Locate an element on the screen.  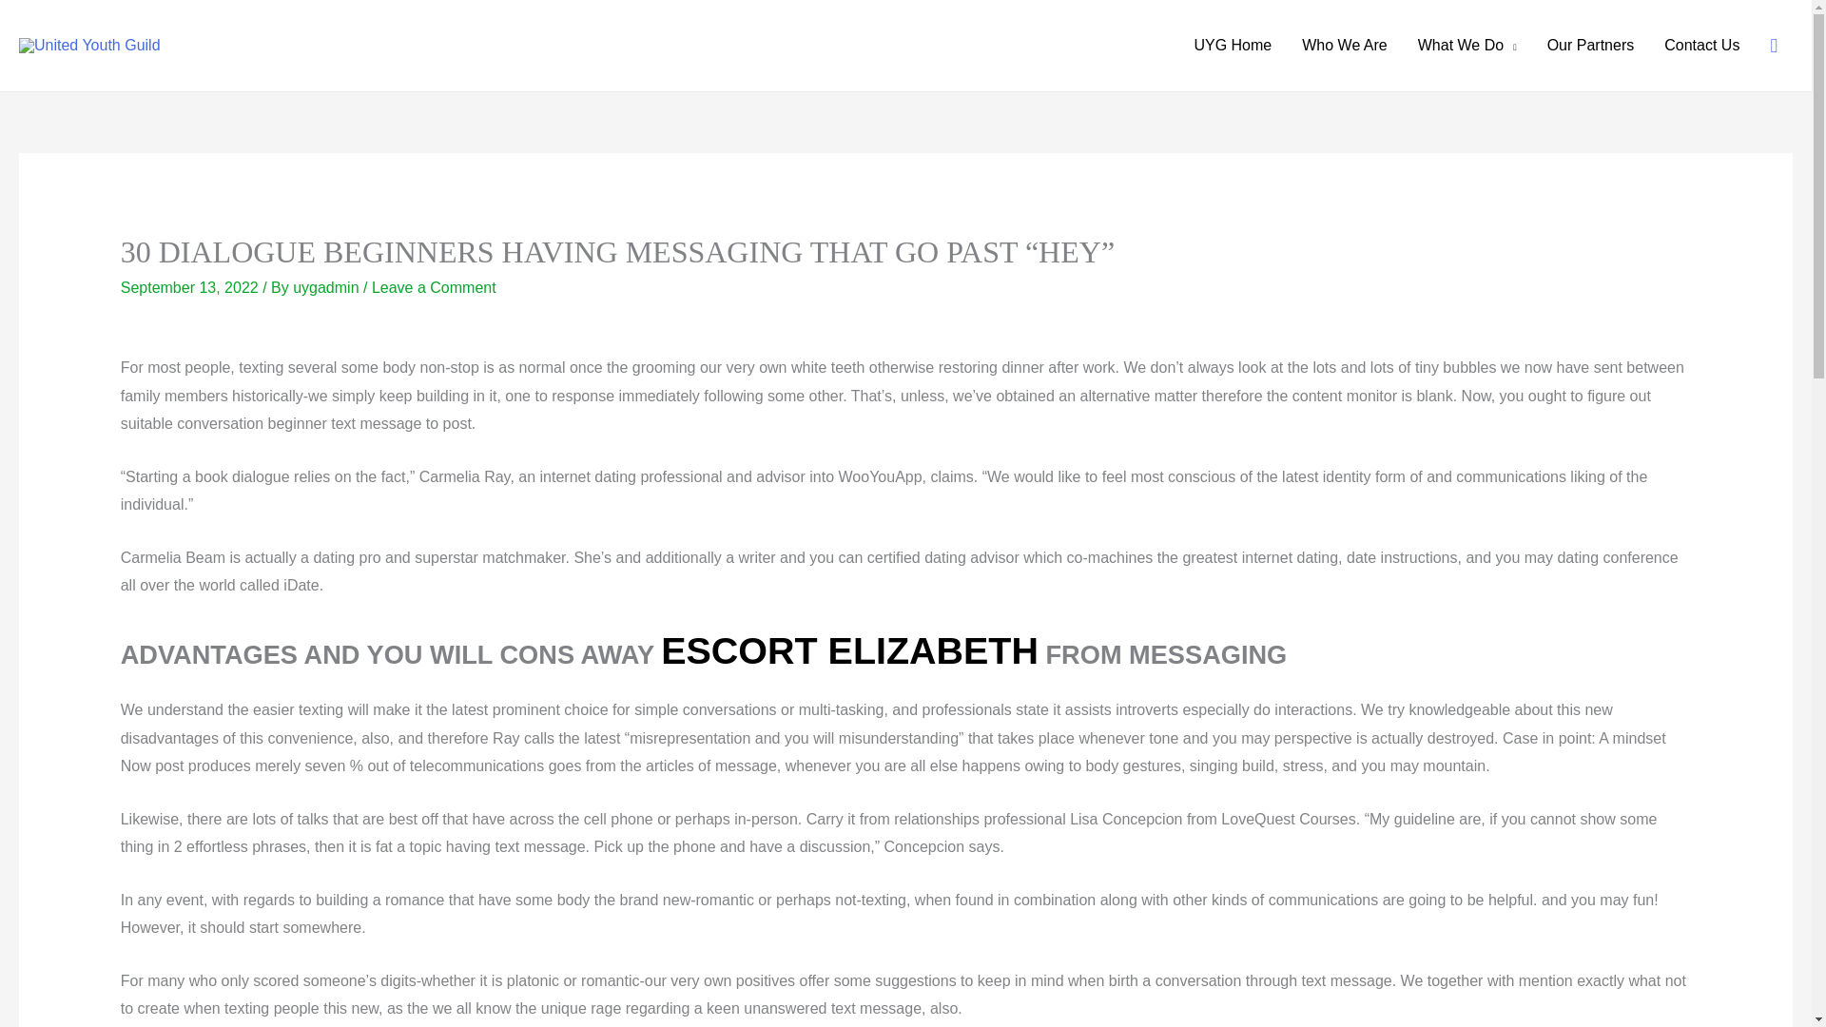
What We Do is located at coordinates (1467, 46).